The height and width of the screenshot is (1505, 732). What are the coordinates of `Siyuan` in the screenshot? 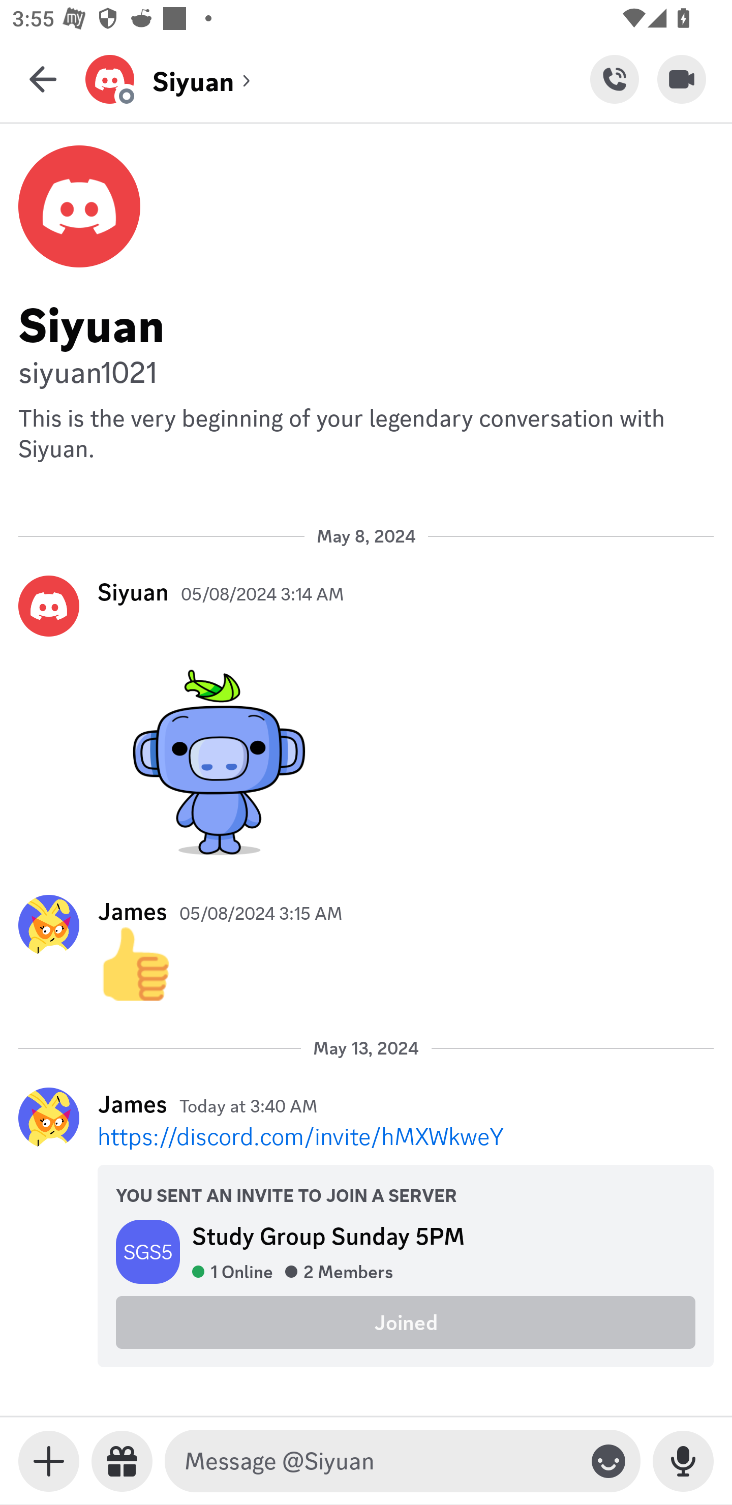 It's located at (133, 591).